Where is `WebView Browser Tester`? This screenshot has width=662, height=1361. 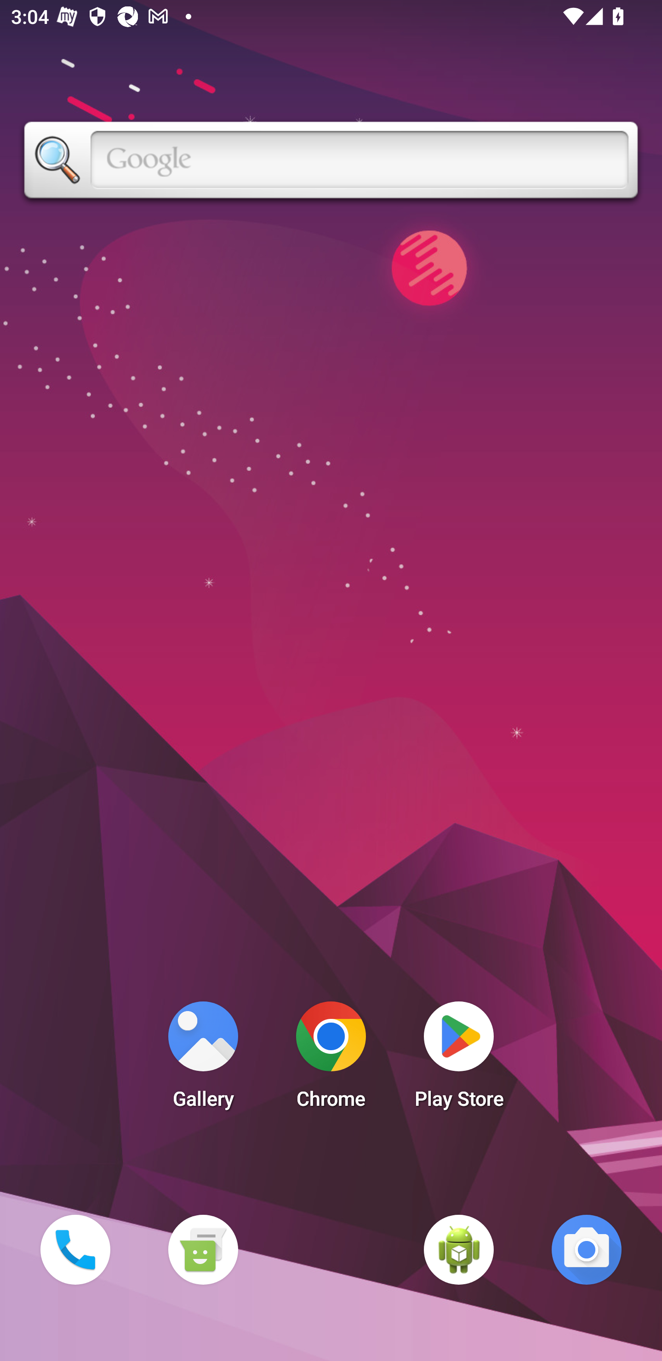
WebView Browser Tester is located at coordinates (459, 1249).